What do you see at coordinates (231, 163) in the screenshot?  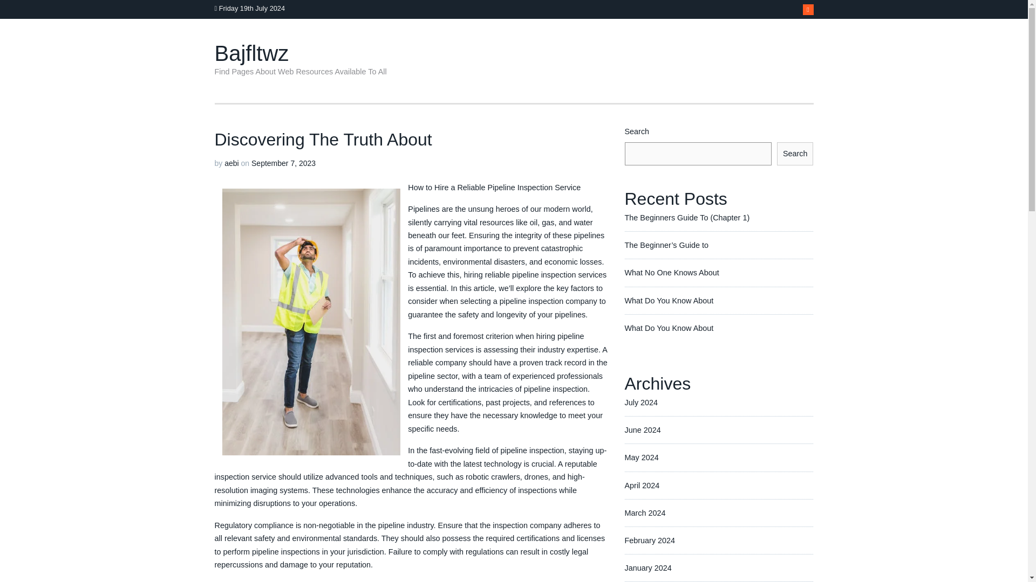 I see `aebi` at bounding box center [231, 163].